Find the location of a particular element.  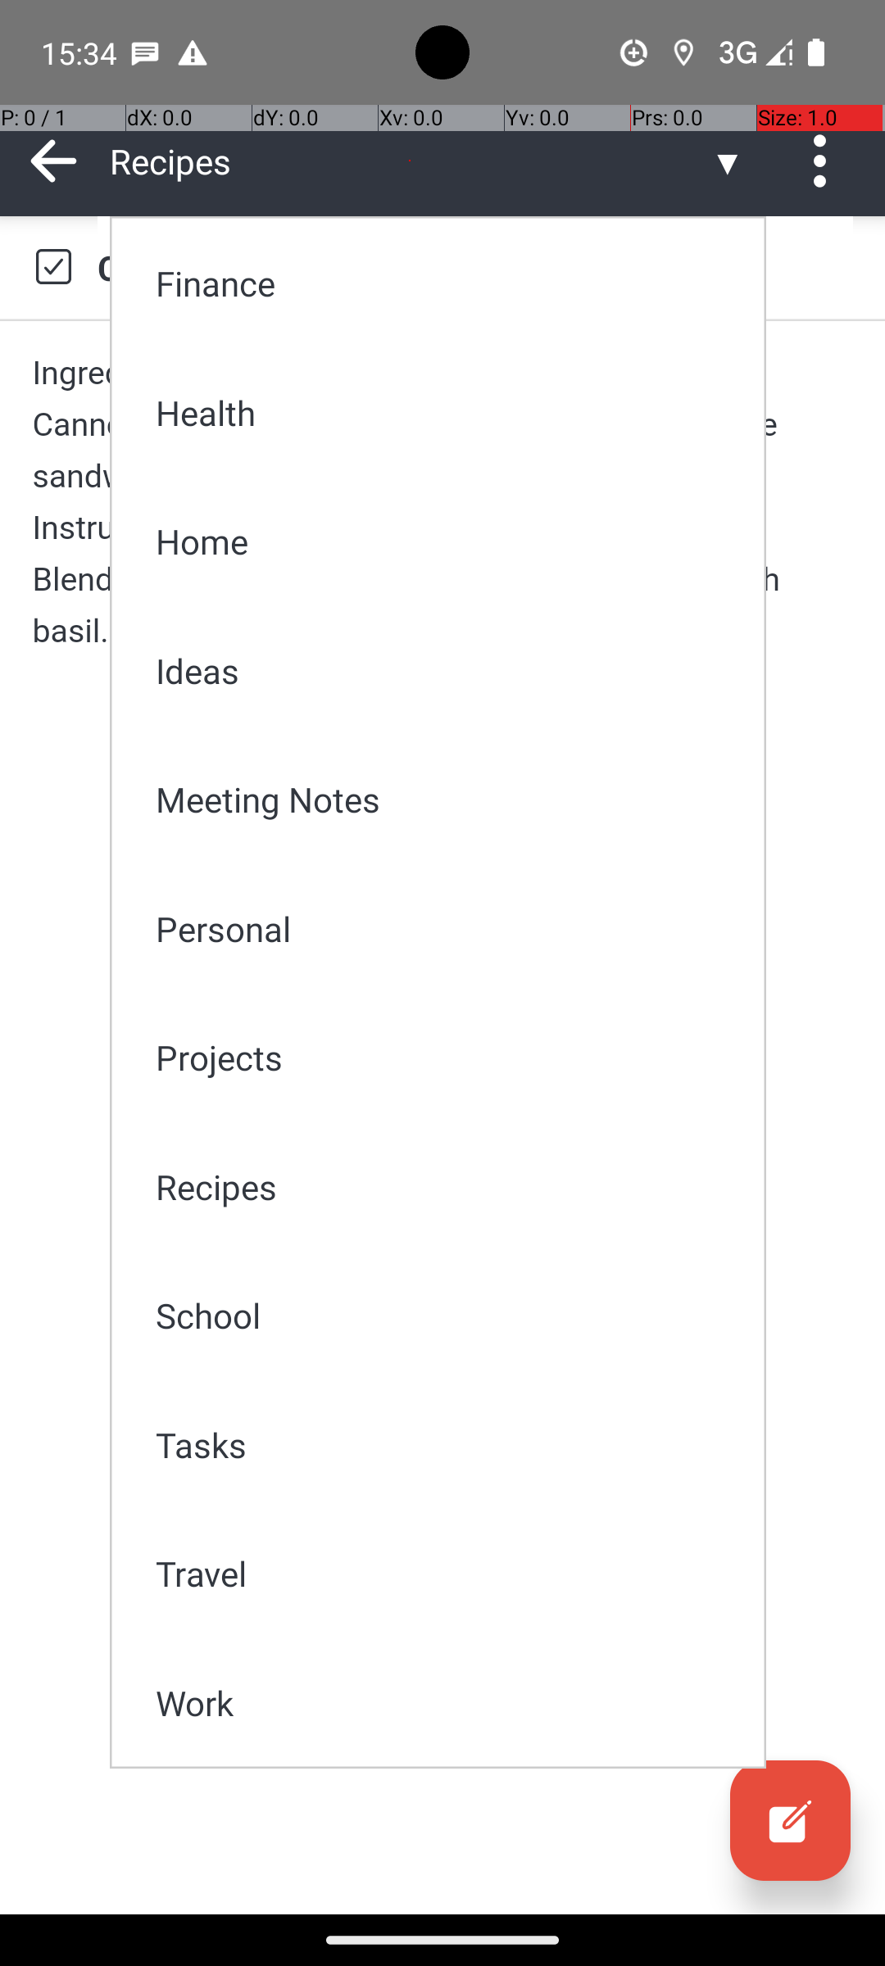

Travel is located at coordinates (449, 1573).